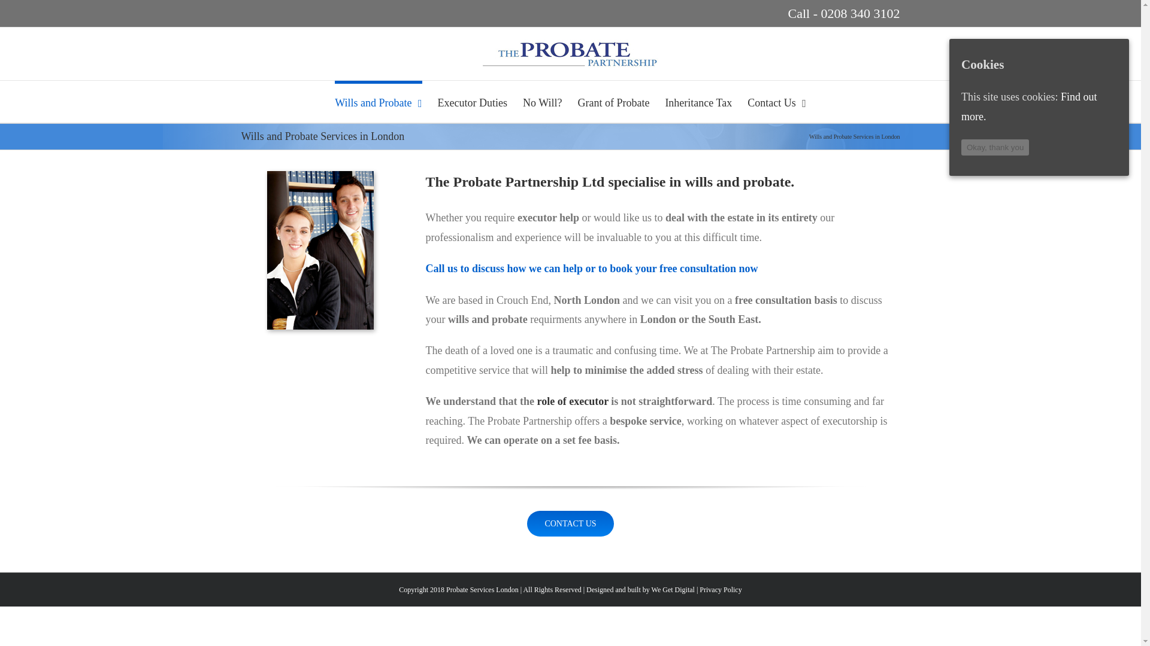  What do you see at coordinates (472, 102) in the screenshot?
I see `Executor Duties` at bounding box center [472, 102].